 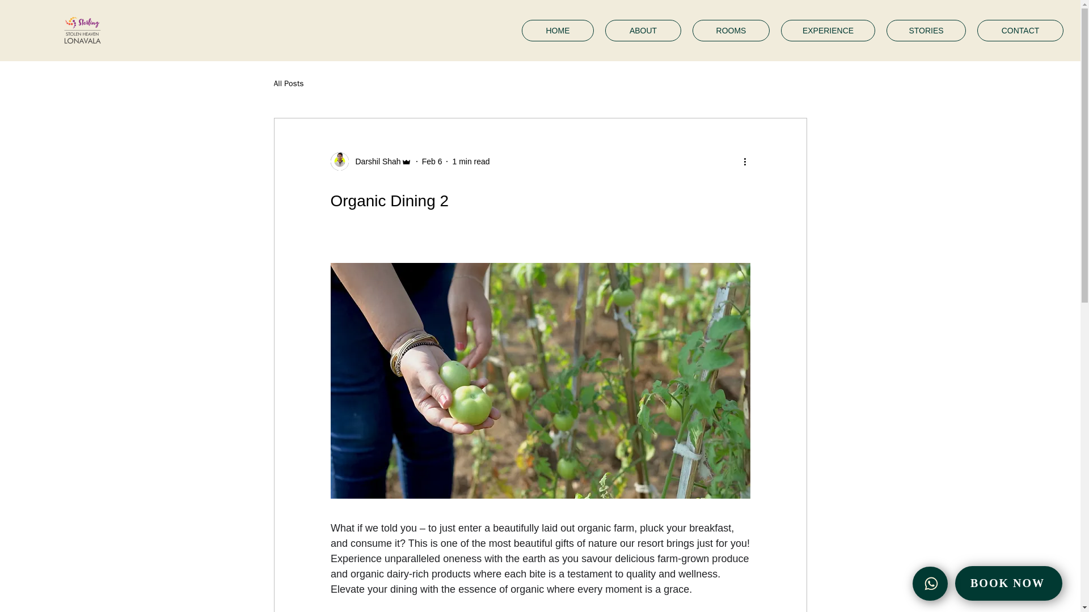 I want to click on CONTACT, so click(x=1020, y=31).